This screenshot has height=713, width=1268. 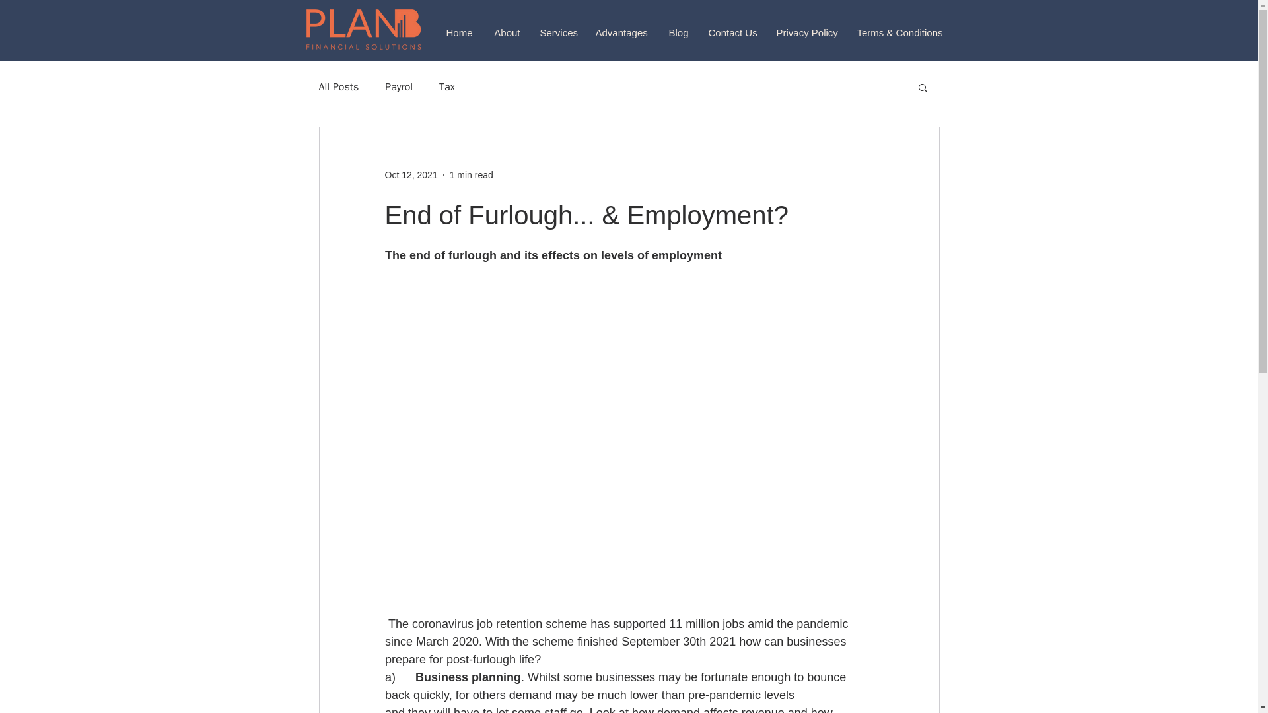 What do you see at coordinates (621, 33) in the screenshot?
I see `Advantages` at bounding box center [621, 33].